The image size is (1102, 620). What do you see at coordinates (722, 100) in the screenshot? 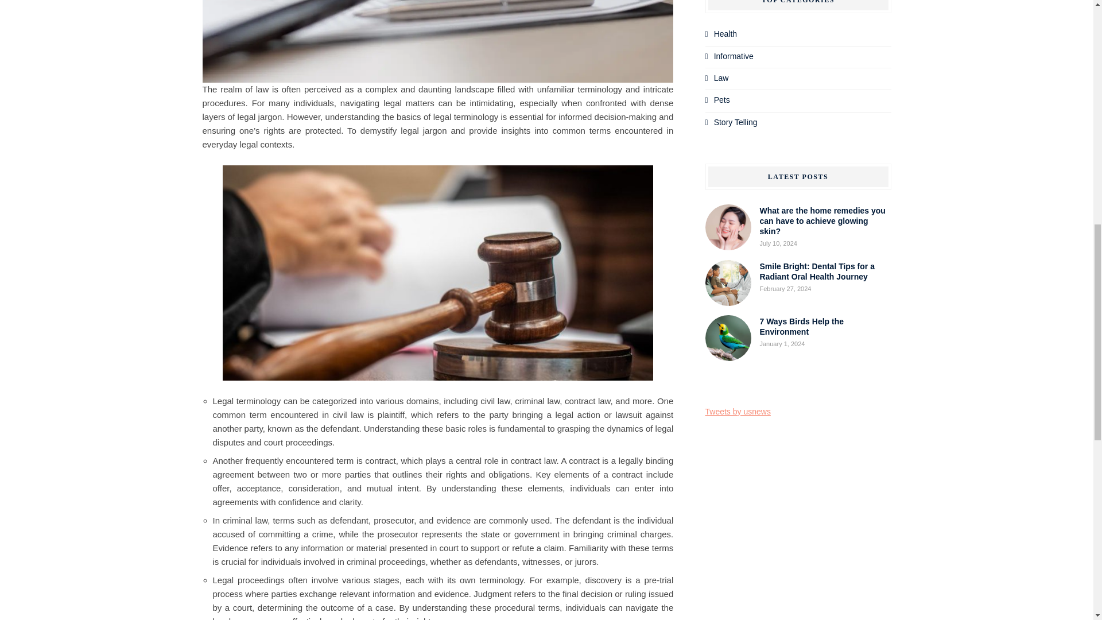
I see `Pets` at bounding box center [722, 100].